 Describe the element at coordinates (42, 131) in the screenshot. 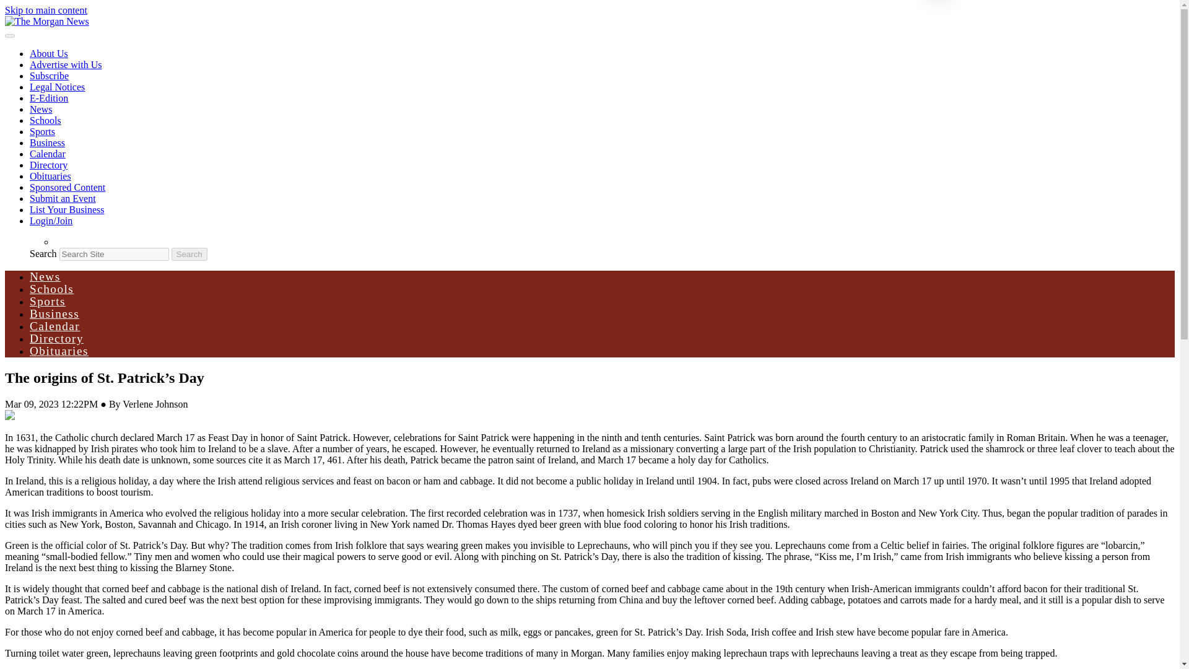

I see `Sports` at that location.